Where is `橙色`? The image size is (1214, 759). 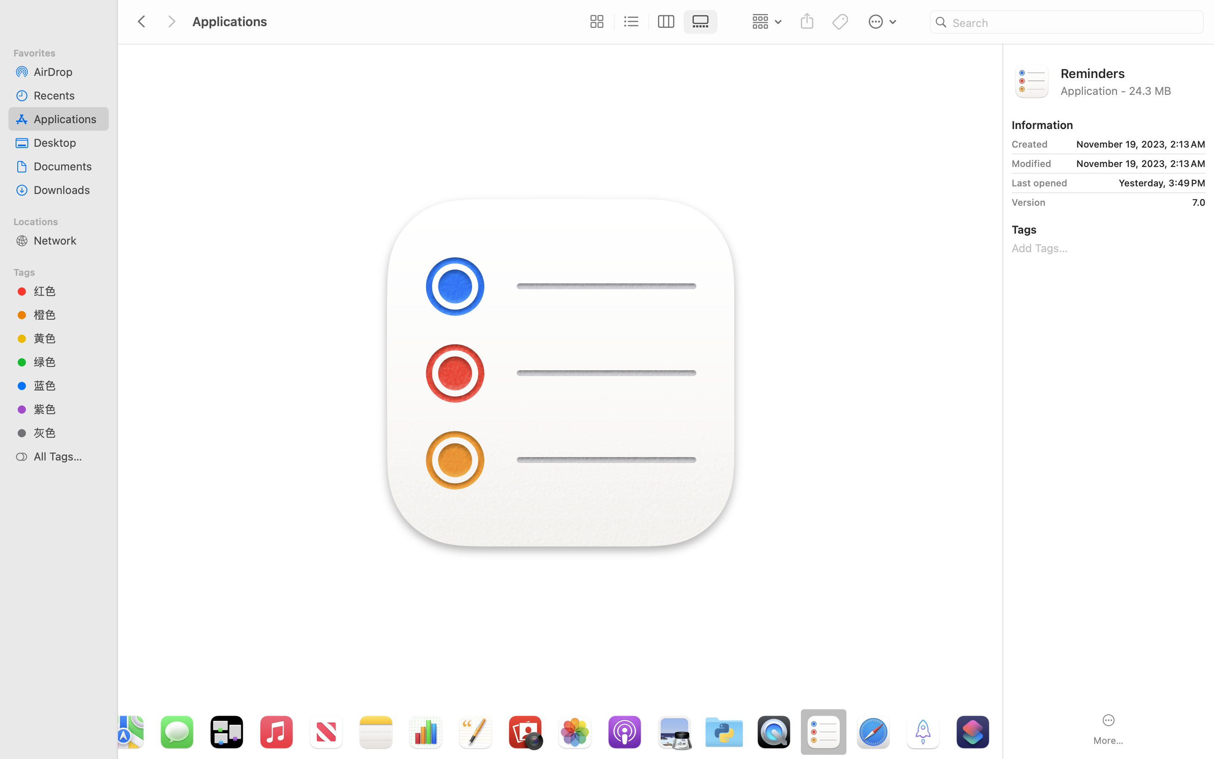 橙色 is located at coordinates (68, 315).